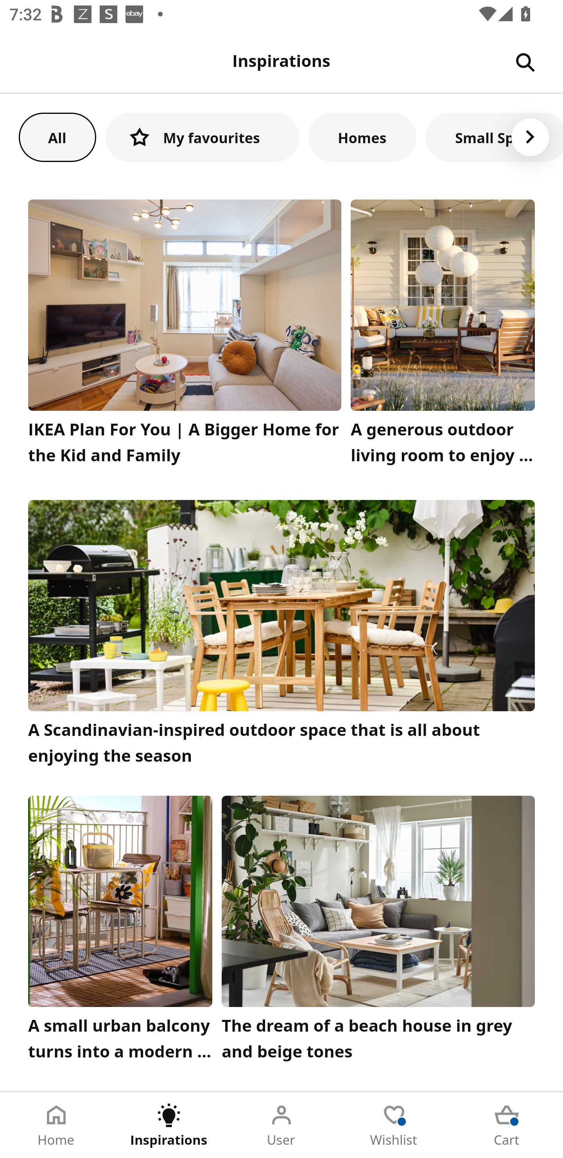 The image size is (563, 1158). I want to click on Homes, so click(362, 137).